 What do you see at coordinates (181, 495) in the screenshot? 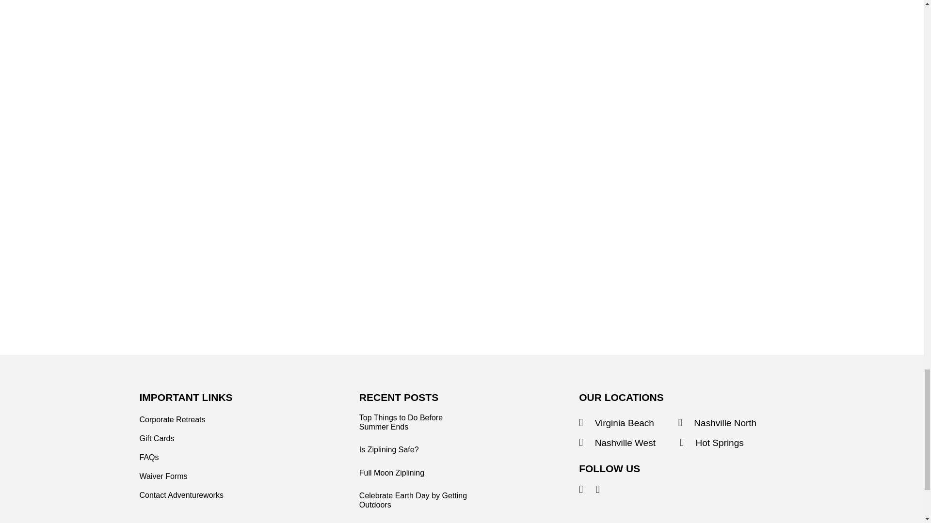
I see `Contact Adventureworks` at bounding box center [181, 495].